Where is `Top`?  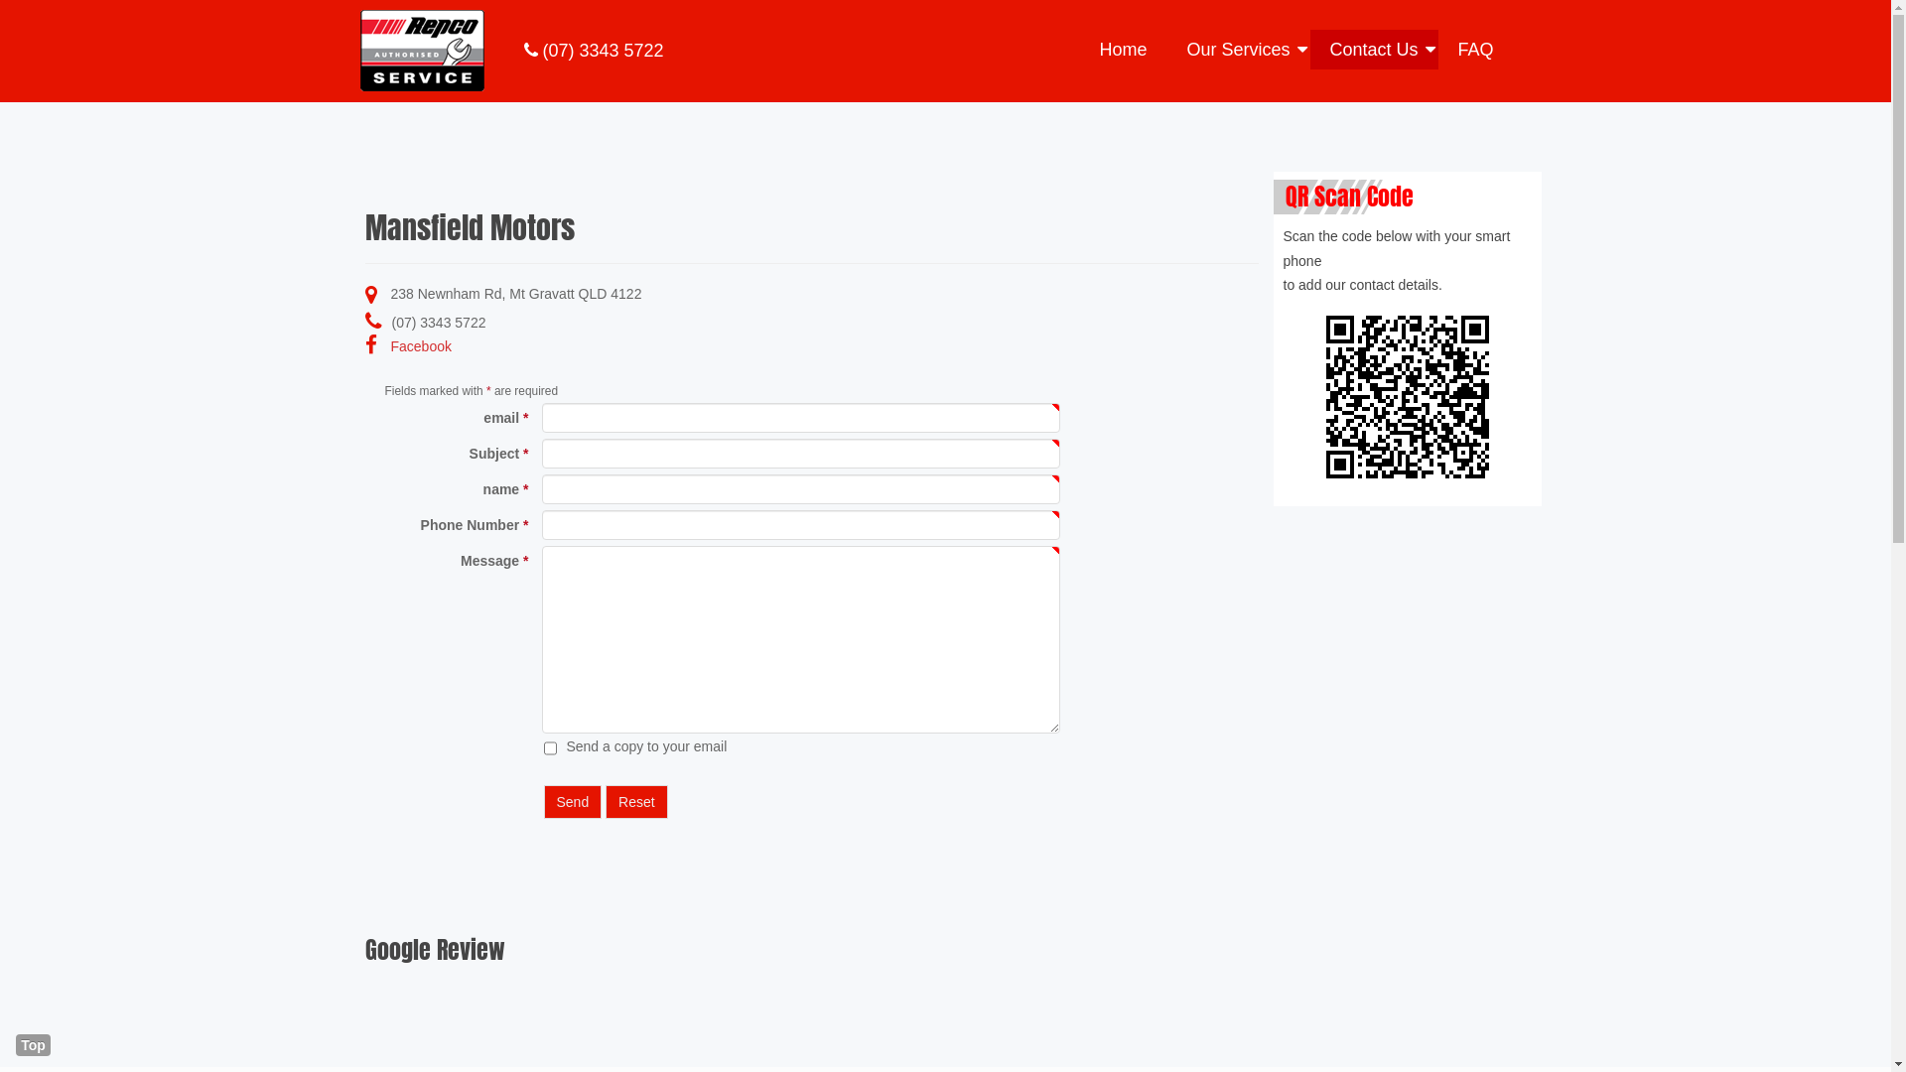
Top is located at coordinates (34, 1045).